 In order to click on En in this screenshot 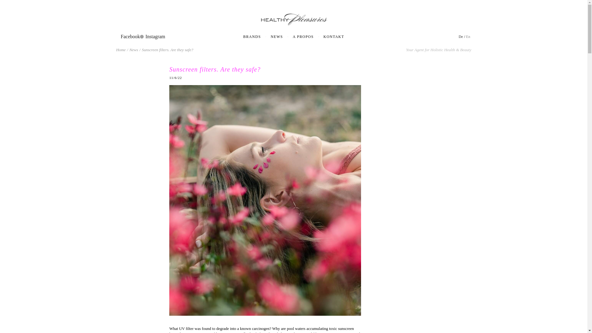, I will do `click(468, 37)`.